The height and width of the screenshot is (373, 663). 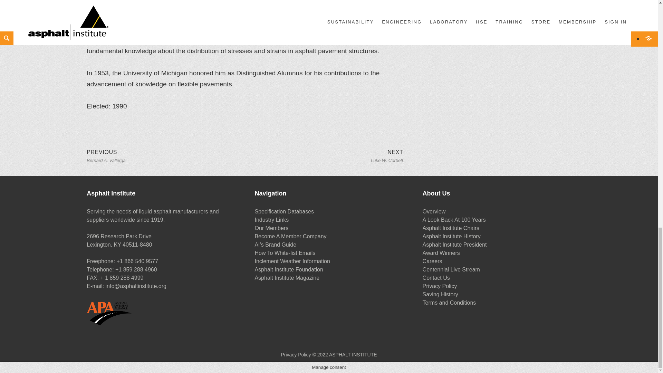 What do you see at coordinates (271, 220) in the screenshot?
I see `Industry Links` at bounding box center [271, 220].